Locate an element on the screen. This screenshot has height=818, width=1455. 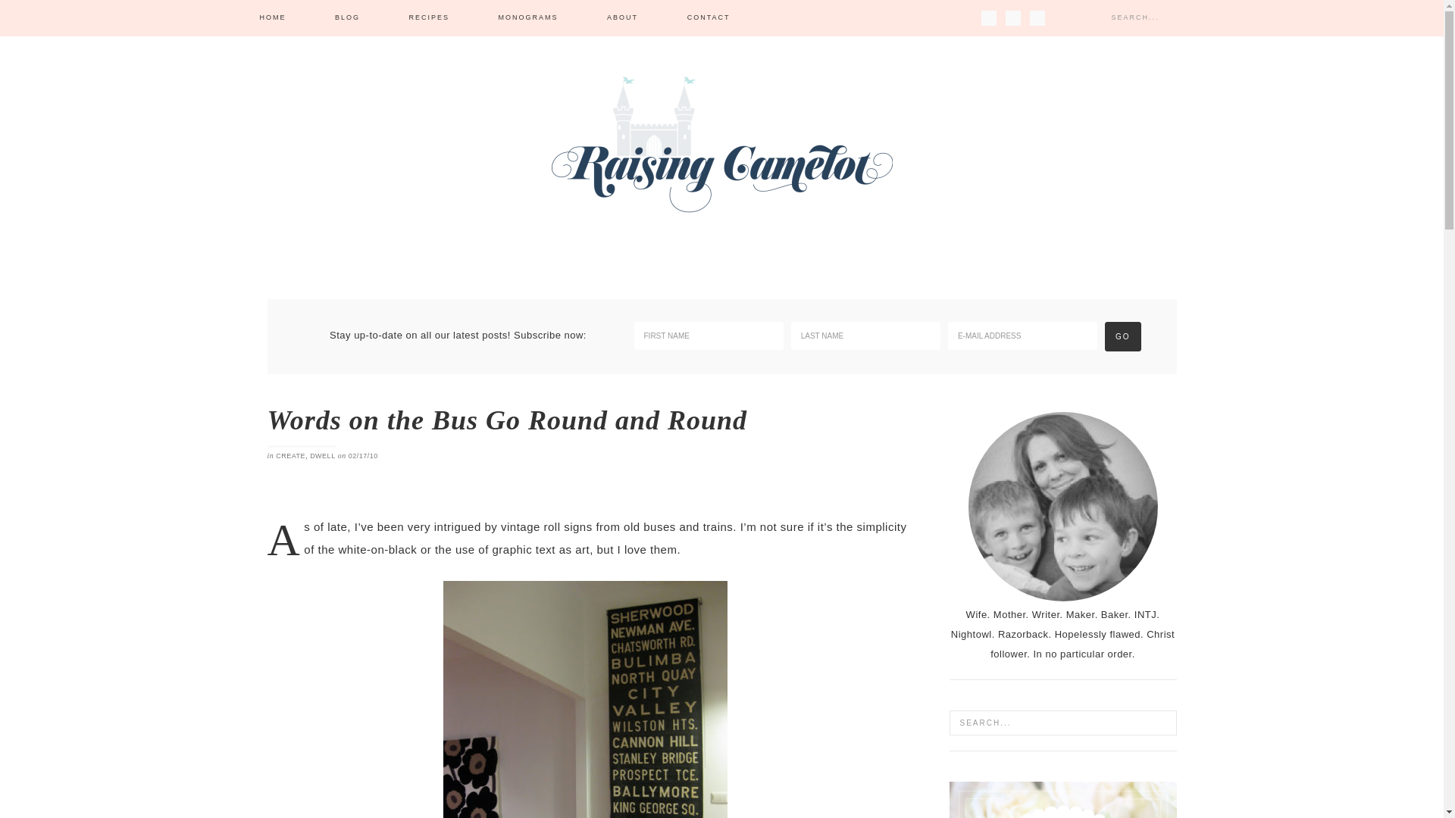
ABOUT is located at coordinates (622, 18).